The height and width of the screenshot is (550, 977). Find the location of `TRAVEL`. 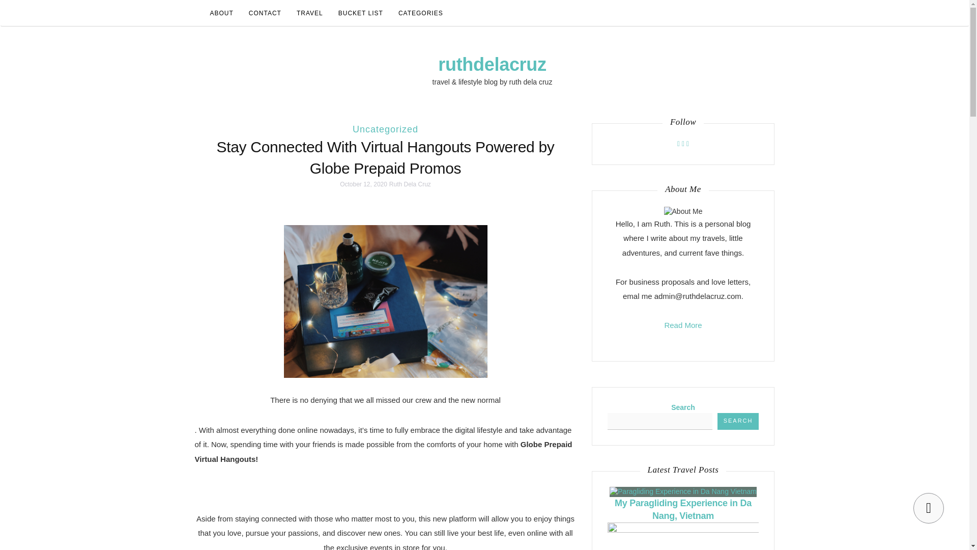

TRAVEL is located at coordinates (310, 13).